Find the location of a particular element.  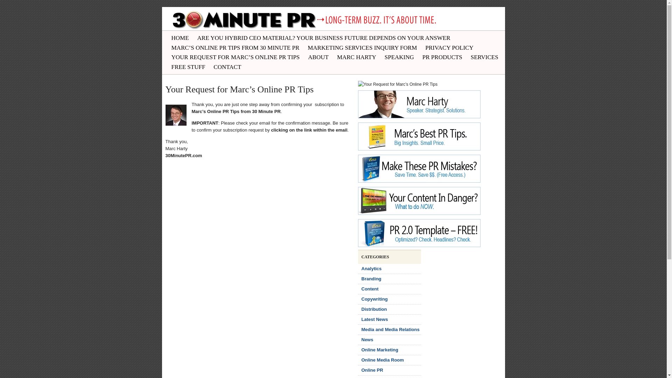

Branding is located at coordinates (371, 279).